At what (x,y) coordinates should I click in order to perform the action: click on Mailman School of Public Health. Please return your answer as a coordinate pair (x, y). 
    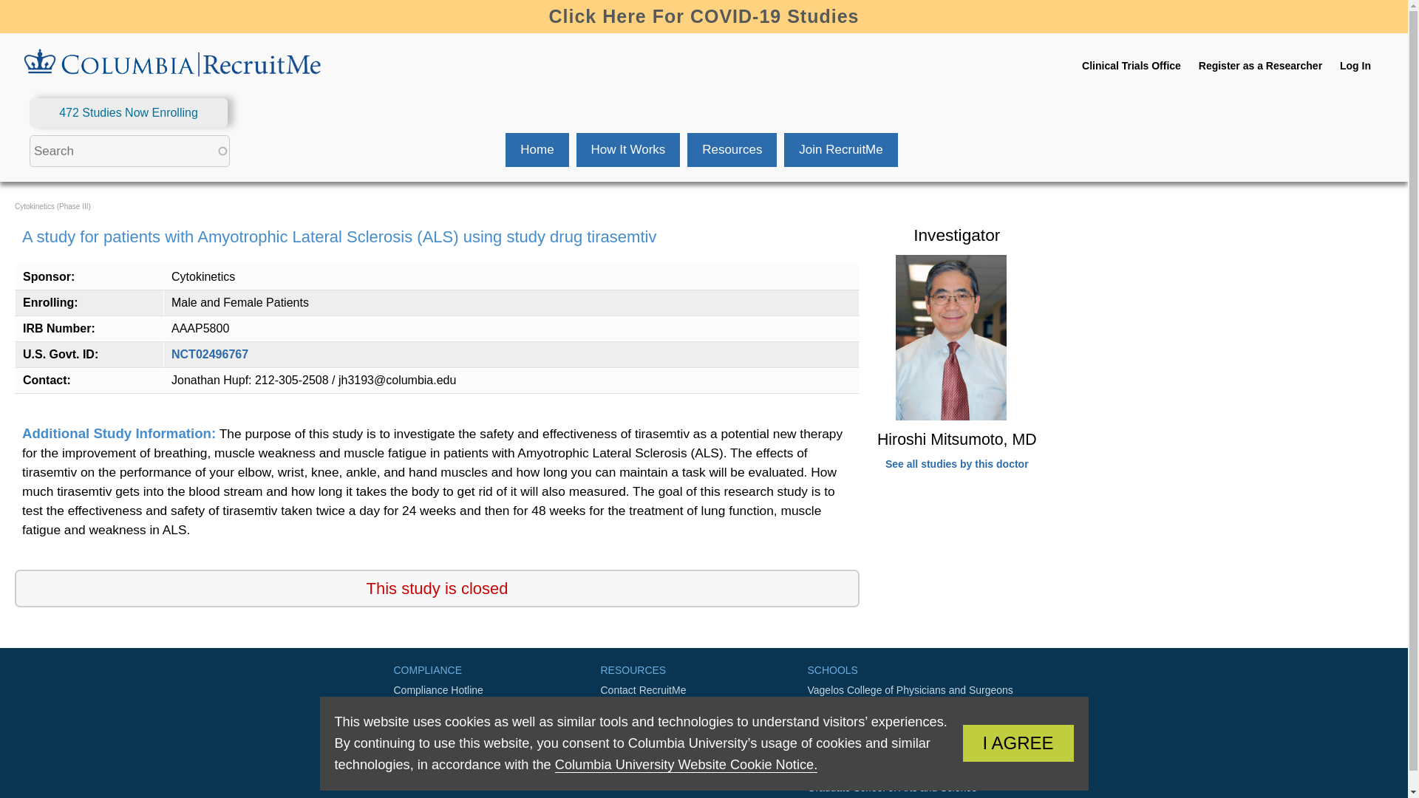
    Looking at the image, I should click on (911, 715).